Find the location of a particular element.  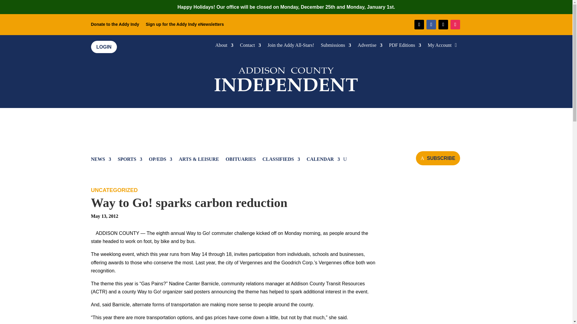

PDF Editions is located at coordinates (405, 46).